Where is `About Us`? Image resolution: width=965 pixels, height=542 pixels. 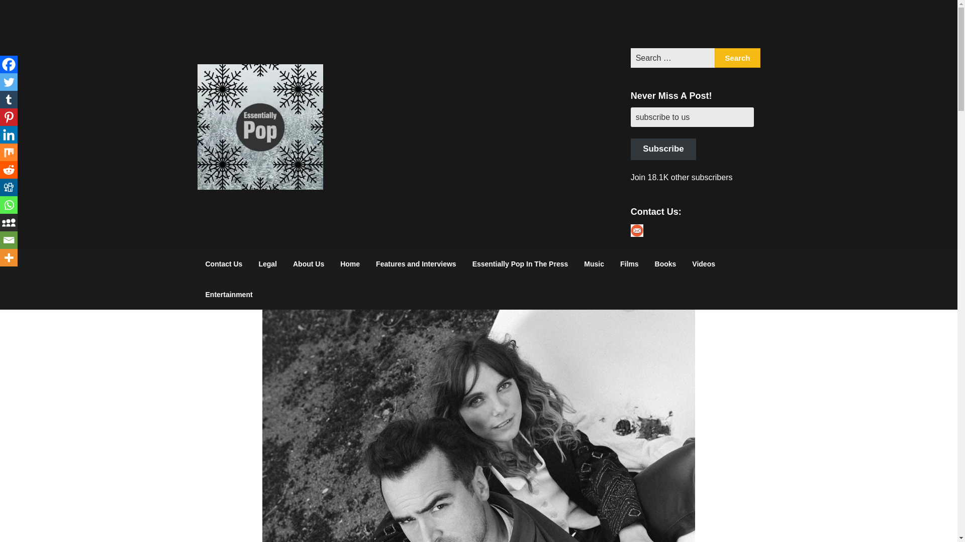 About Us is located at coordinates (308, 264).